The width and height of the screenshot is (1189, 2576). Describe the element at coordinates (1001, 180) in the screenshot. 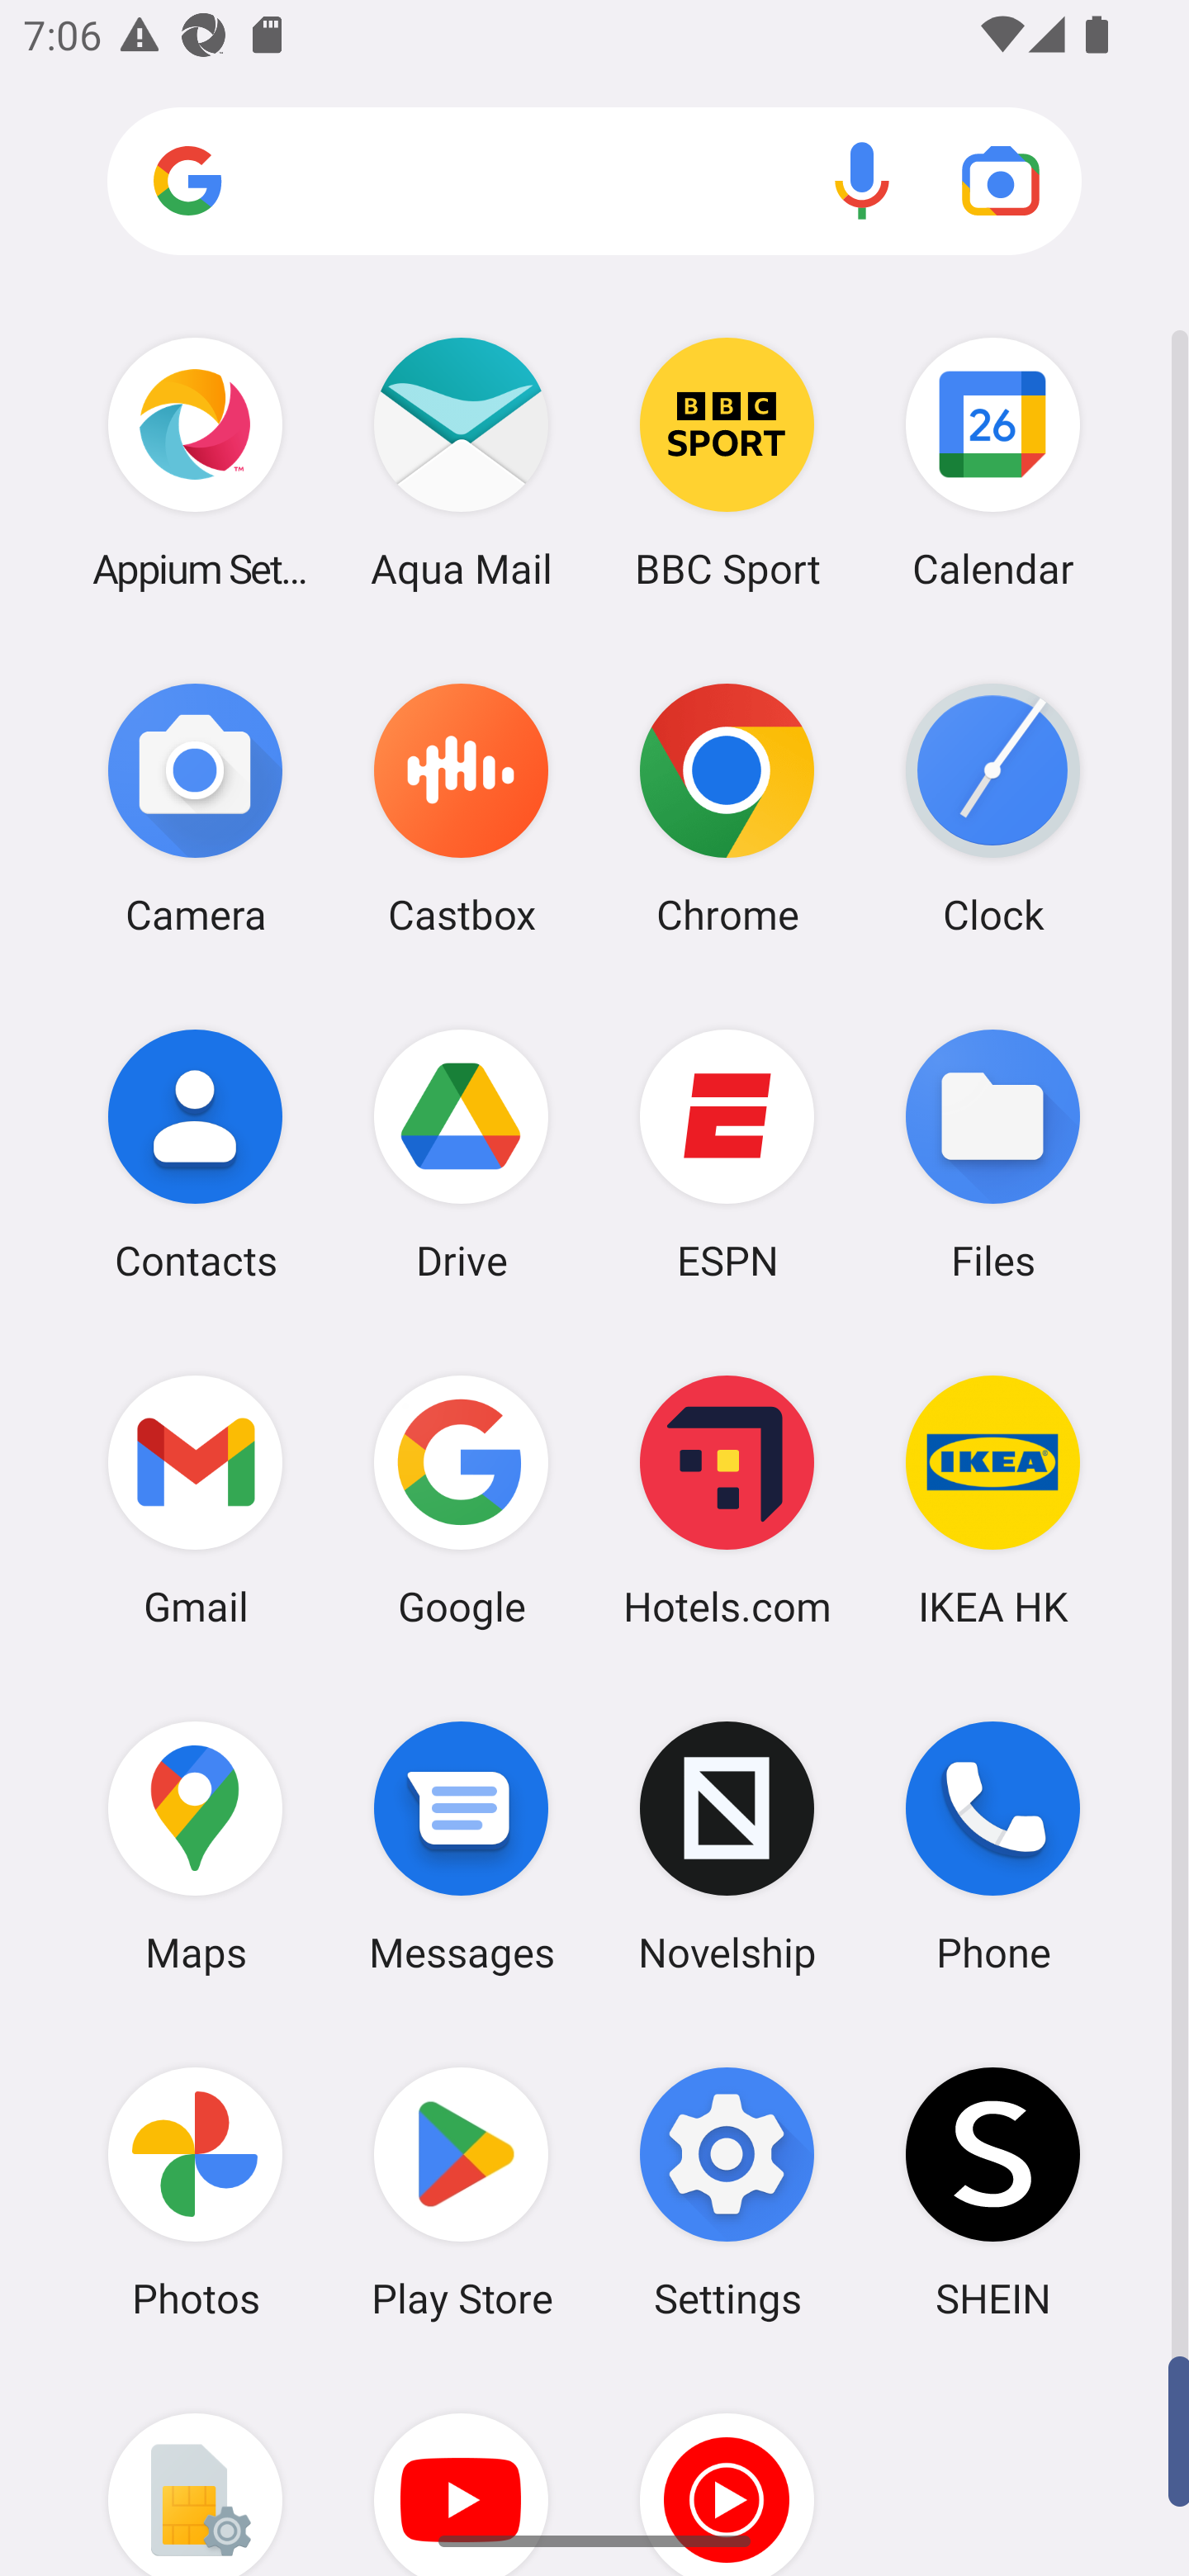

I see `Google Lens` at that location.